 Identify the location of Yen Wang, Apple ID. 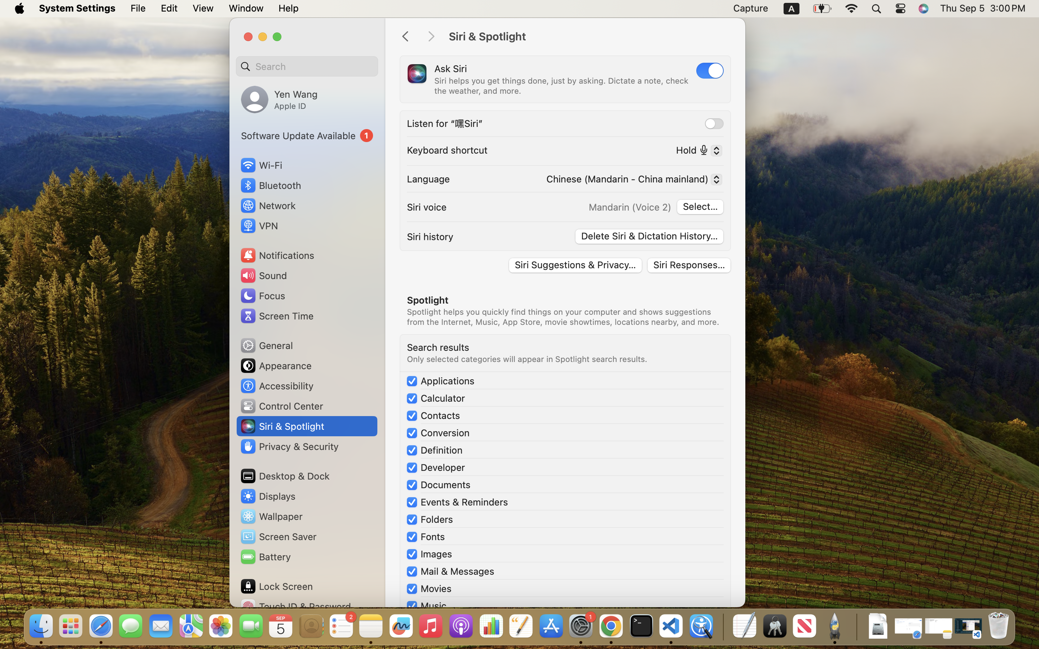
(279, 100).